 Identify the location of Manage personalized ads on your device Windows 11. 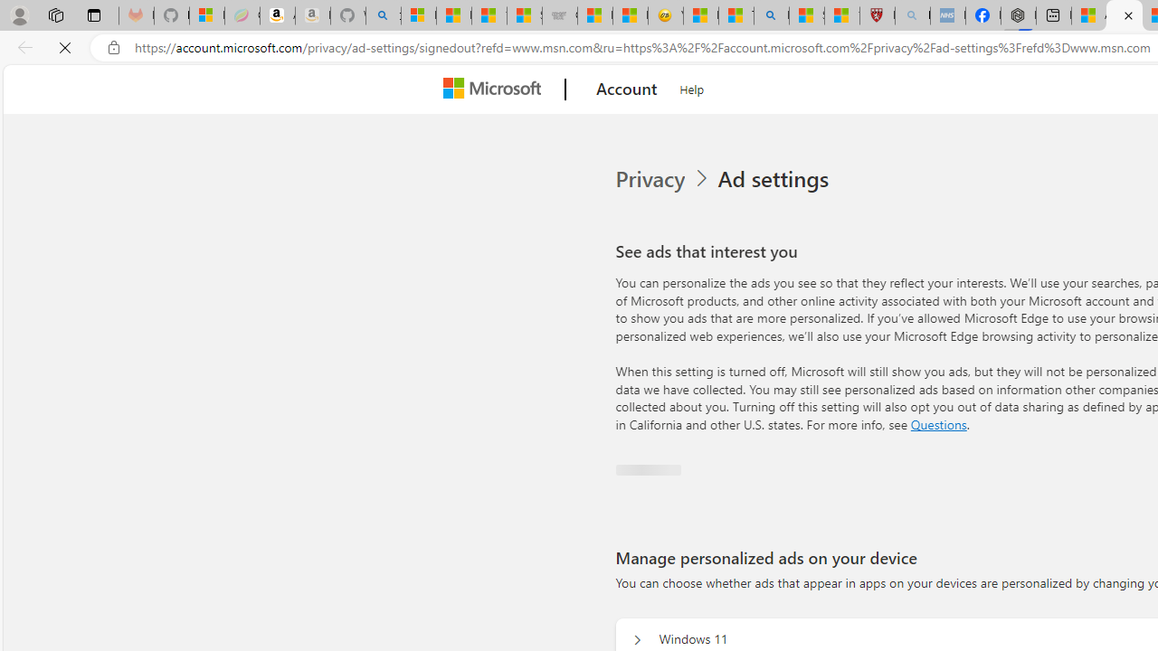
(637, 640).